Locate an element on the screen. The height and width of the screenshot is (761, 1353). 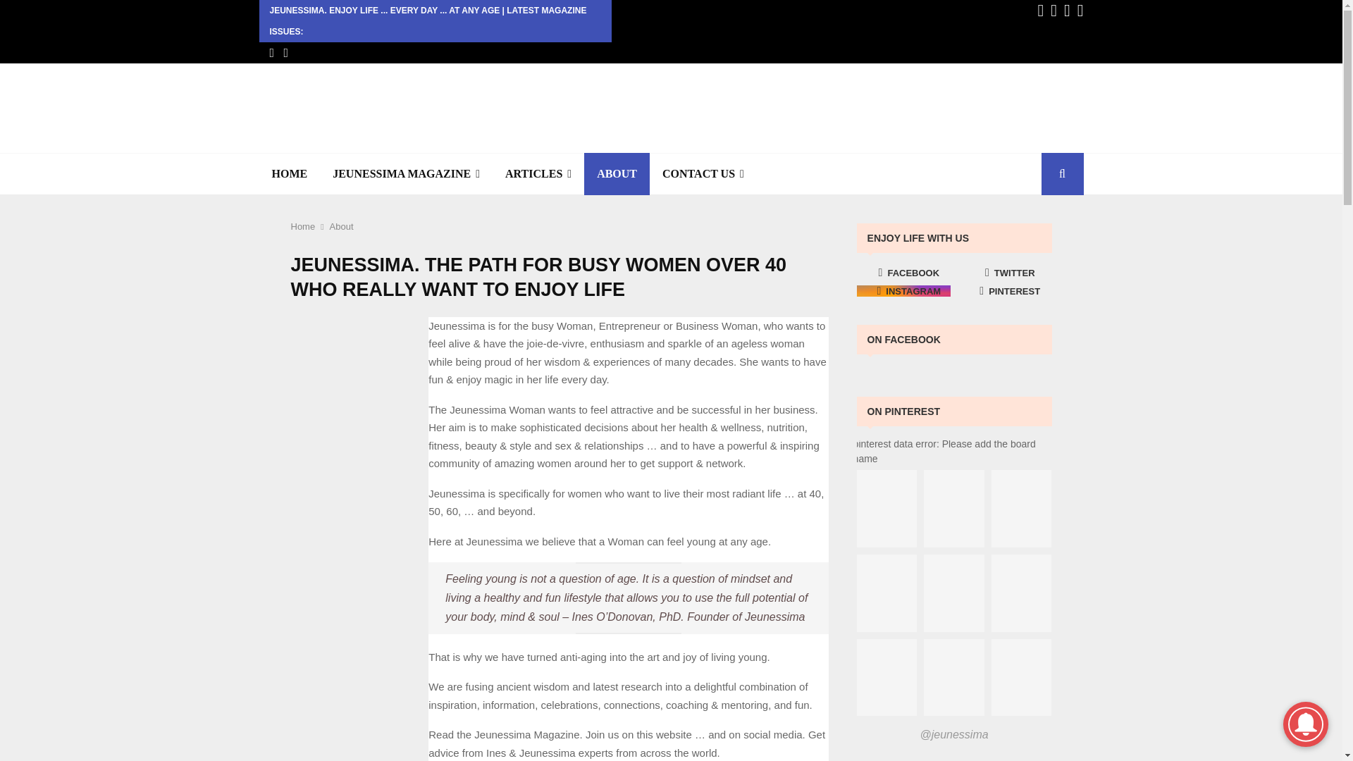
JEUNESSIMA MAGAZINE is located at coordinates (406, 173).